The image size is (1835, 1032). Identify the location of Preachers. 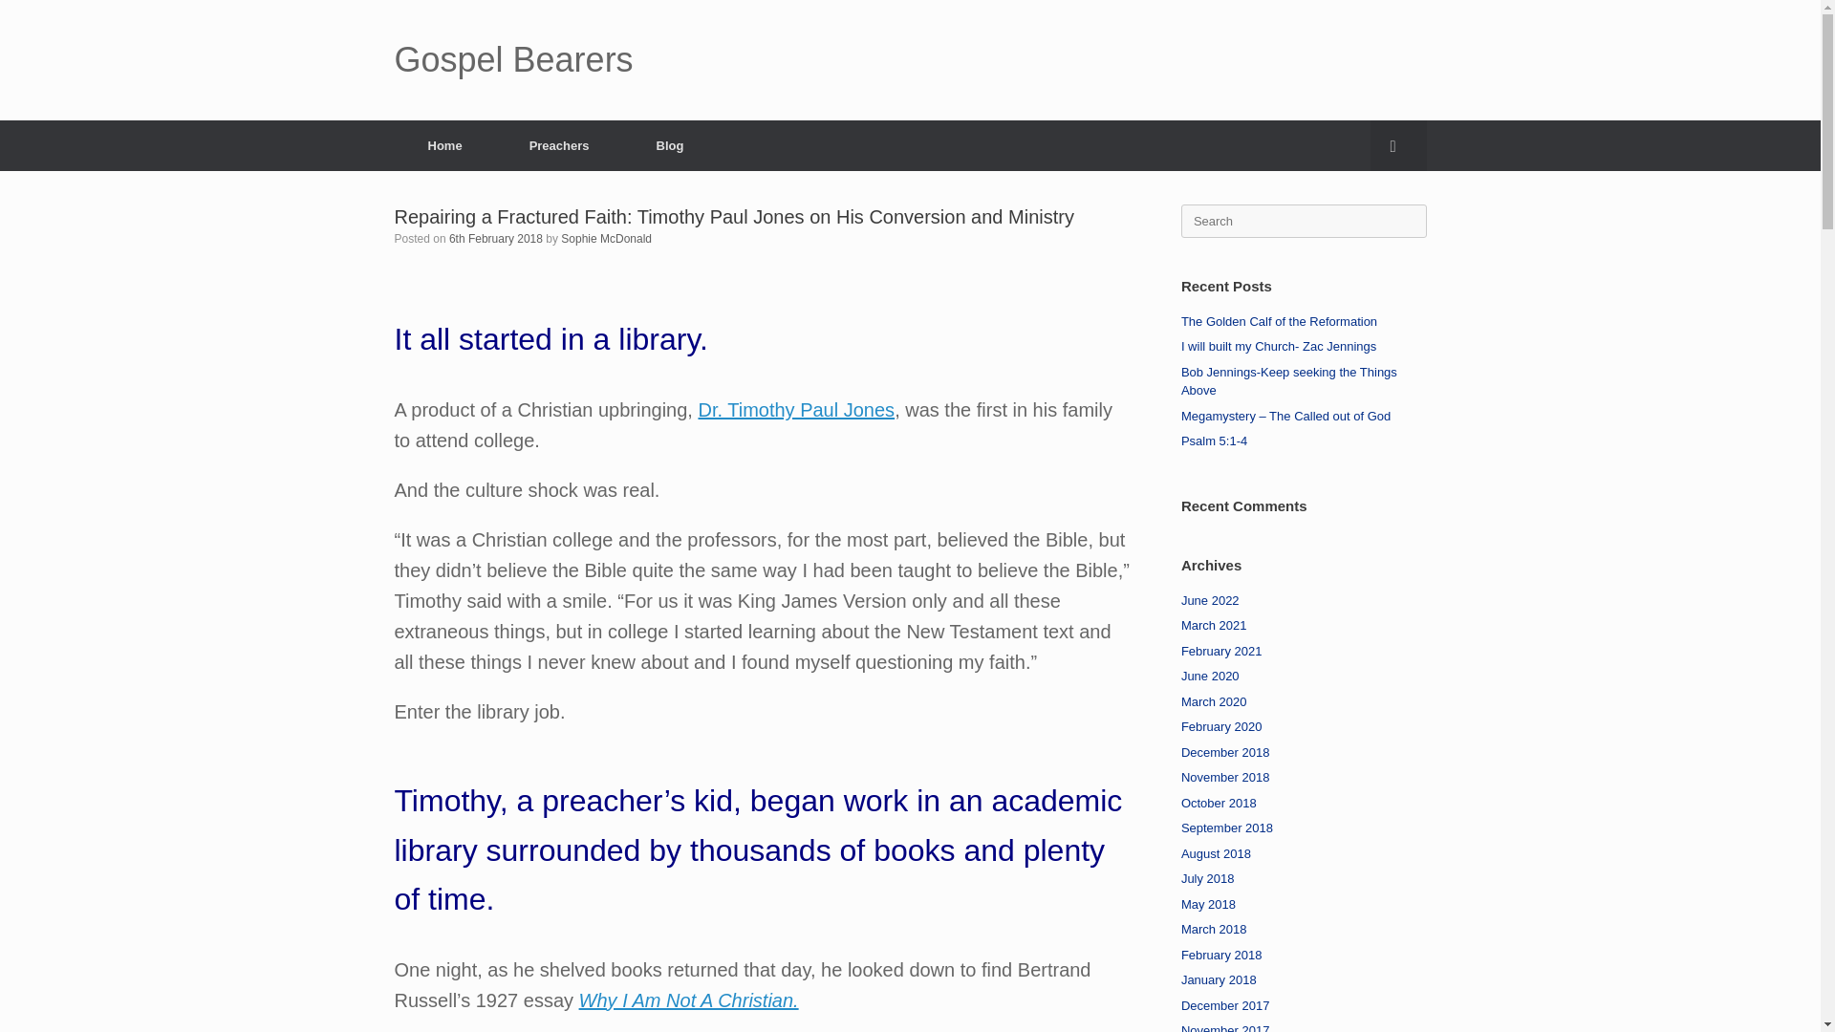
(559, 145).